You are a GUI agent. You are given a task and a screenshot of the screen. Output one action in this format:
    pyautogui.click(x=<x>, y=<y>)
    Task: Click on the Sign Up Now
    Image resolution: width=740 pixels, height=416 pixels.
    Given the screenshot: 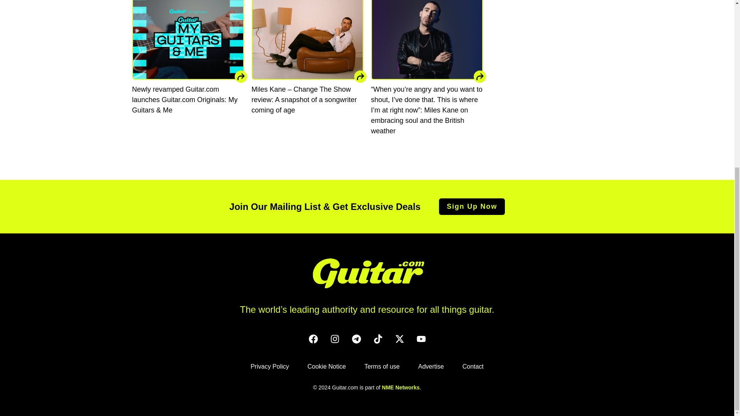 What is the action you would take?
    pyautogui.click(x=472, y=206)
    